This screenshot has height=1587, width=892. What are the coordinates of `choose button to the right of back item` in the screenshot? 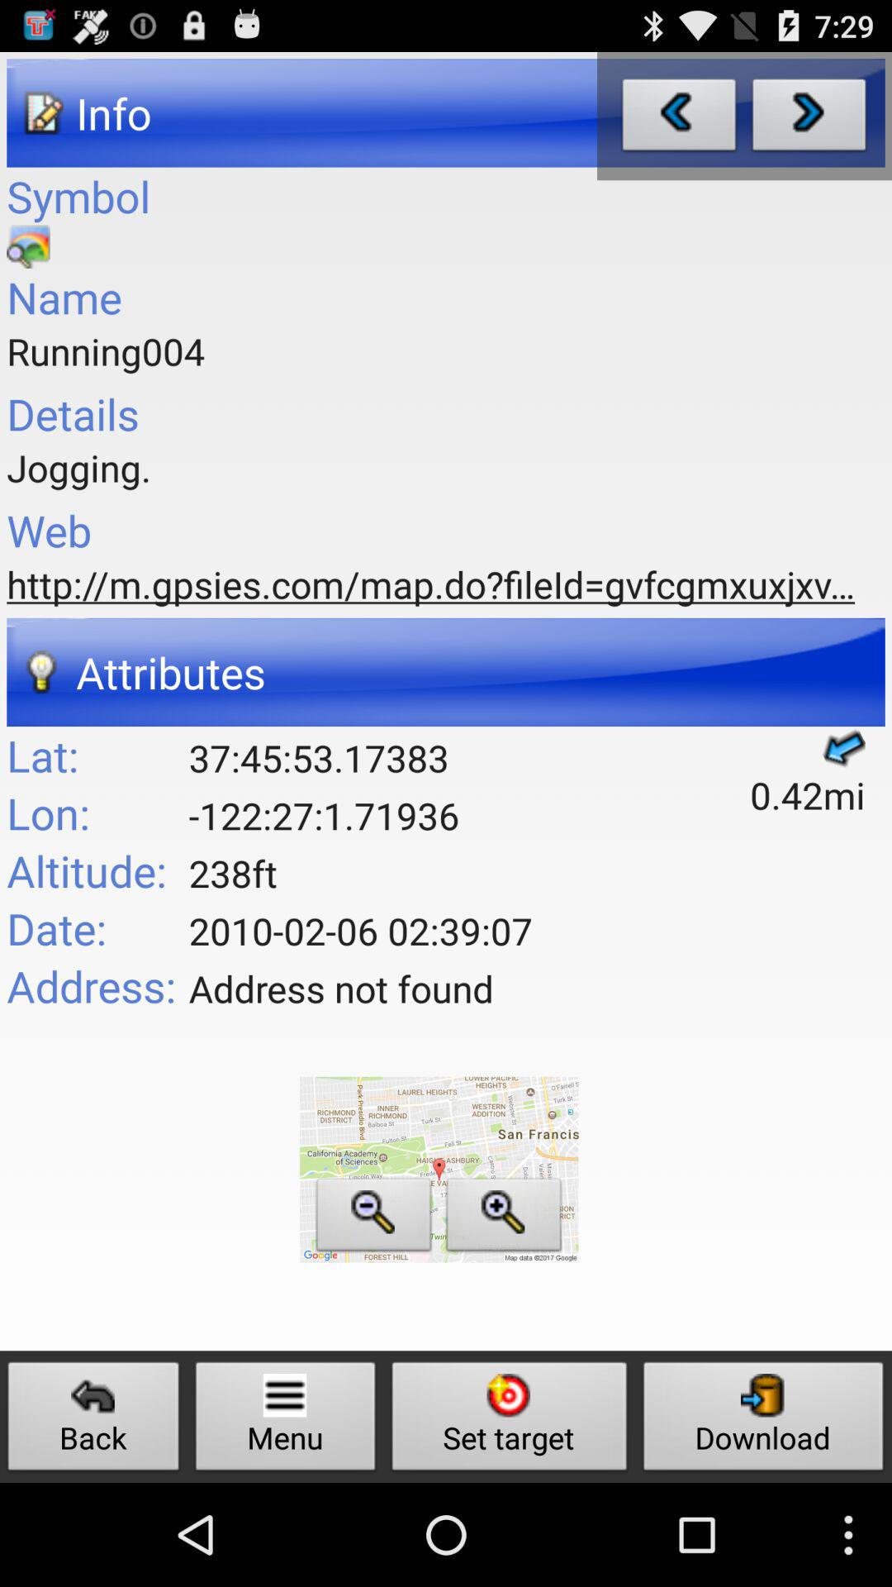 It's located at (286, 1420).